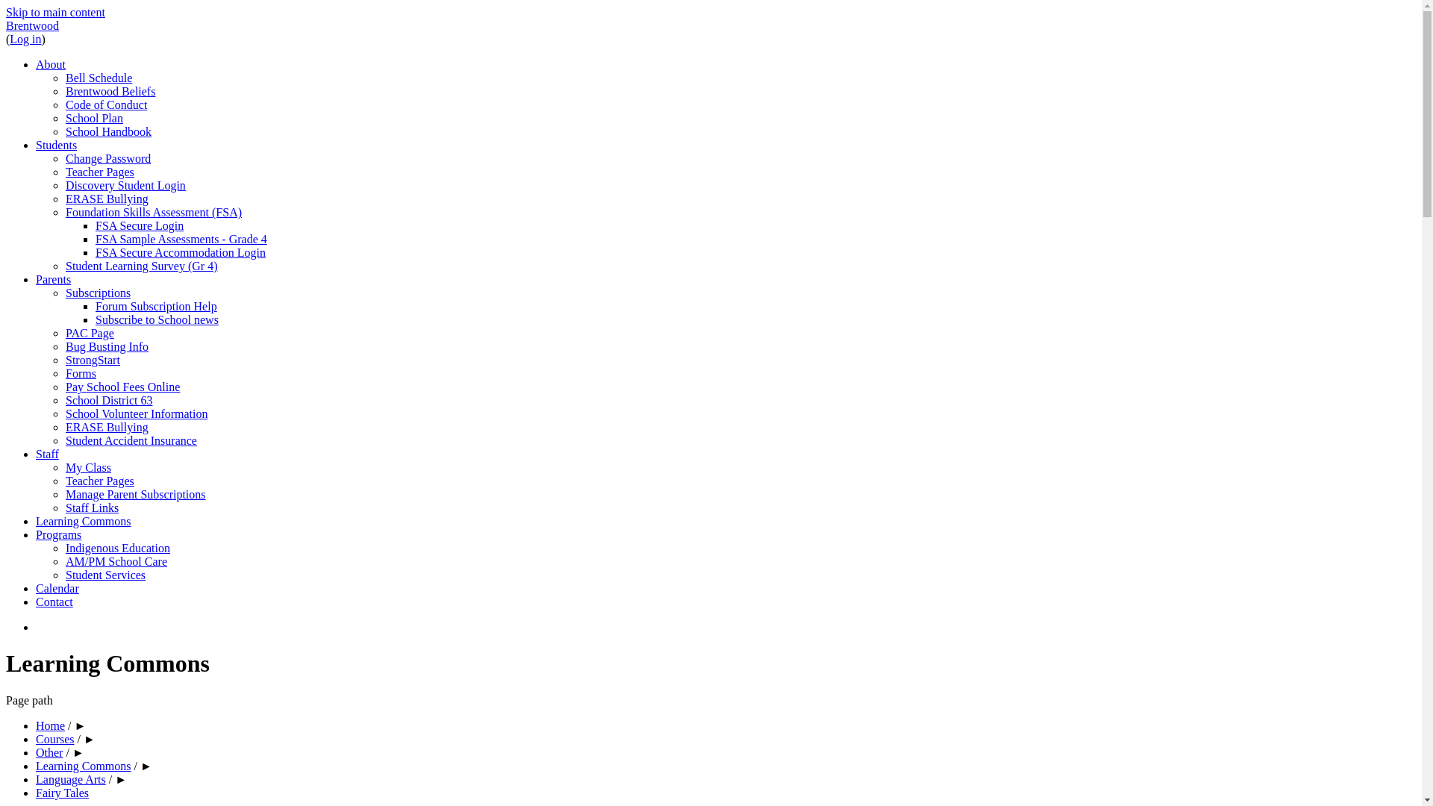 The width and height of the screenshot is (1433, 806). I want to click on Calendar, so click(57, 588).